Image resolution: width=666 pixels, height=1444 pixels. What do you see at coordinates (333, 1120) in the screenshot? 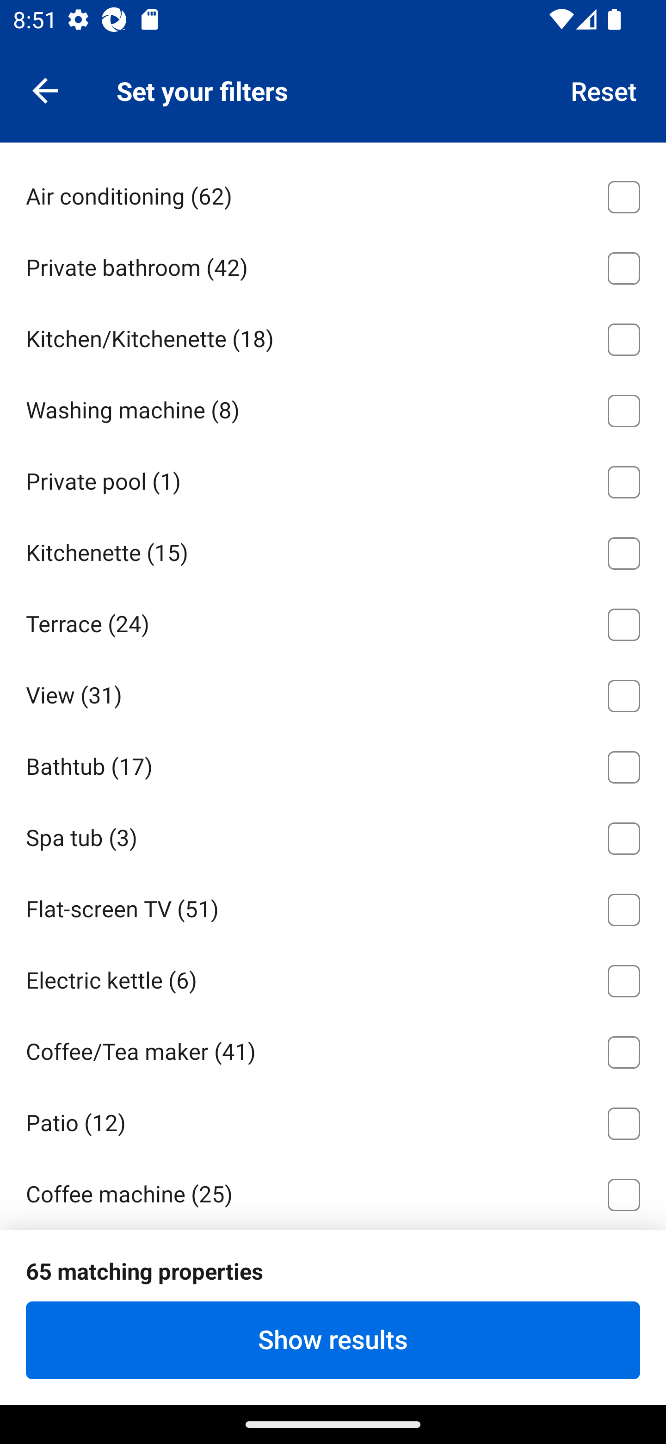
I see `Patio ⁦(12)` at bounding box center [333, 1120].